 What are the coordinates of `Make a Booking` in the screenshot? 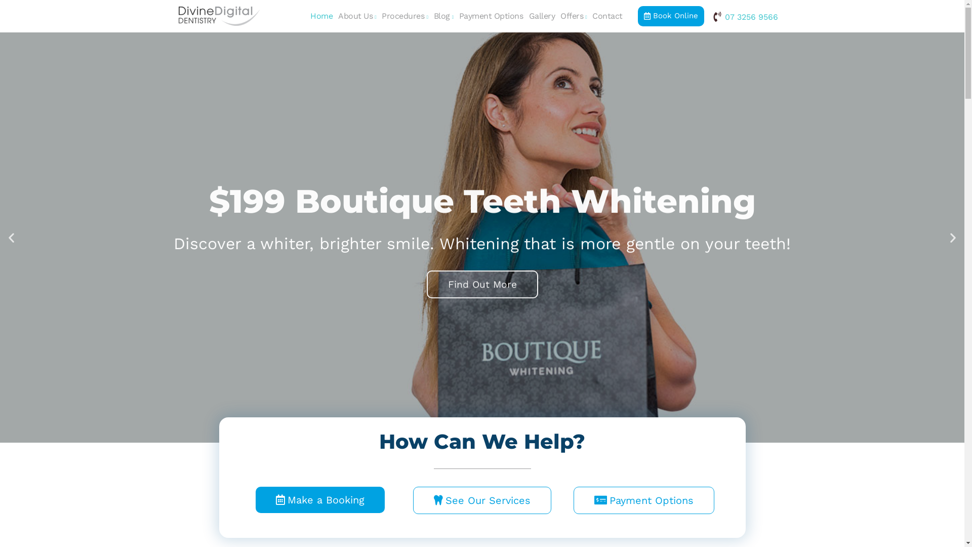 It's located at (320, 500).